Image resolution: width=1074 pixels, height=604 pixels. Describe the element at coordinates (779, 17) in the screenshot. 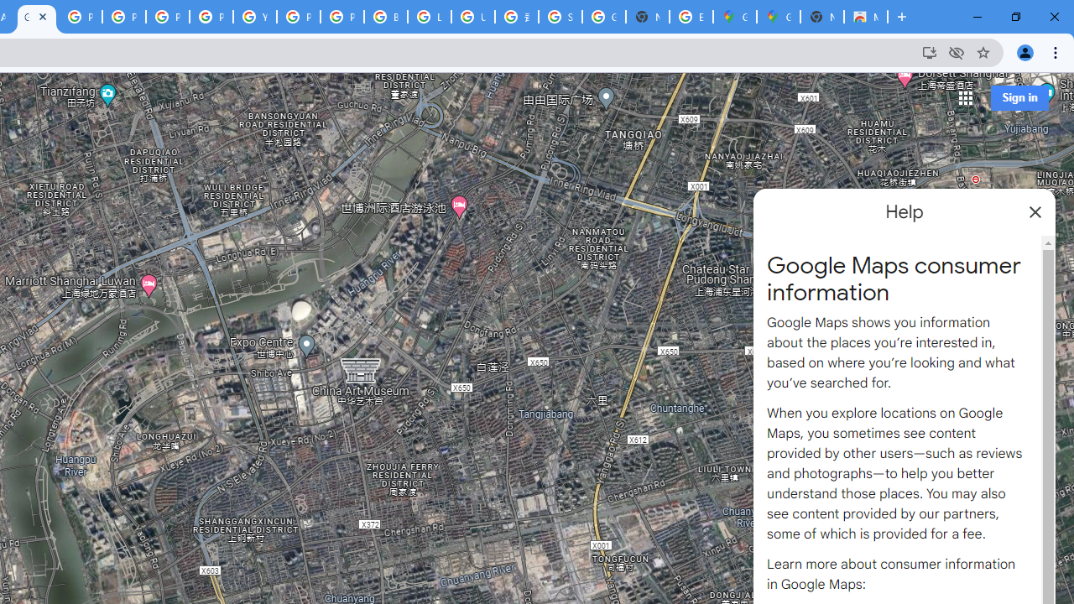

I see `Google Maps` at that location.